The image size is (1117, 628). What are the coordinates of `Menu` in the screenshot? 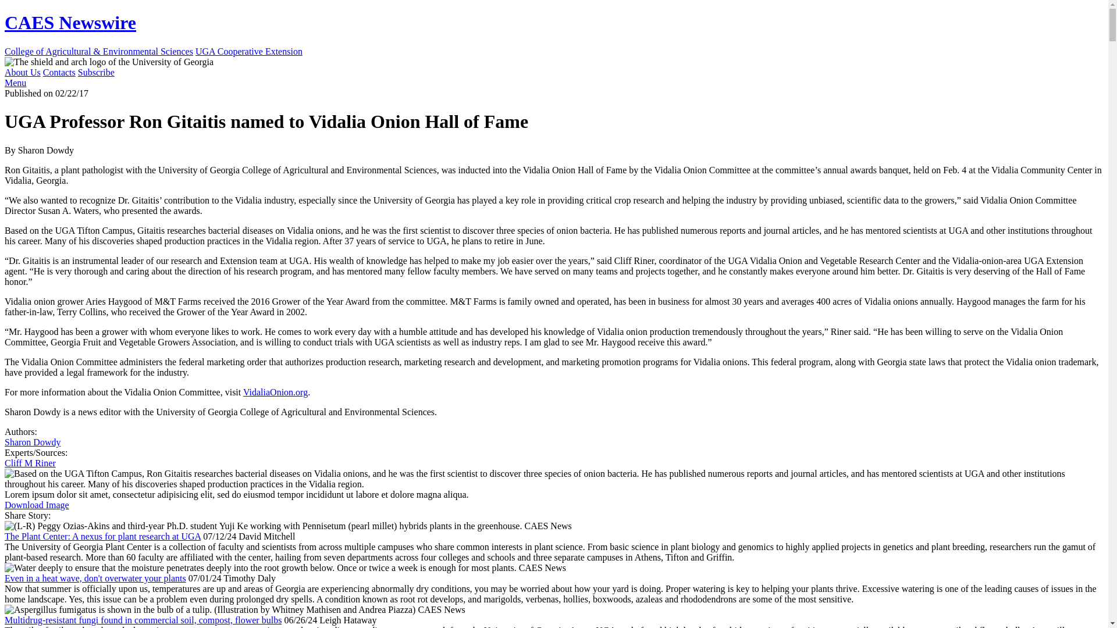 It's located at (15, 83).